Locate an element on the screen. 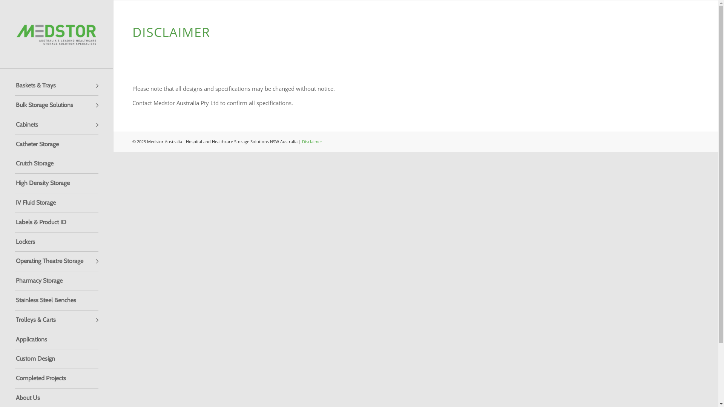 This screenshot has height=407, width=724. Completed Projects is located at coordinates (57, 379).